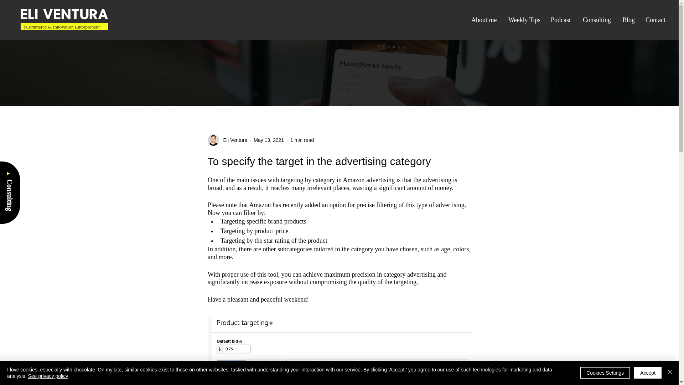 The image size is (684, 385). What do you see at coordinates (227, 140) in the screenshot?
I see `Eli Ventura` at bounding box center [227, 140].